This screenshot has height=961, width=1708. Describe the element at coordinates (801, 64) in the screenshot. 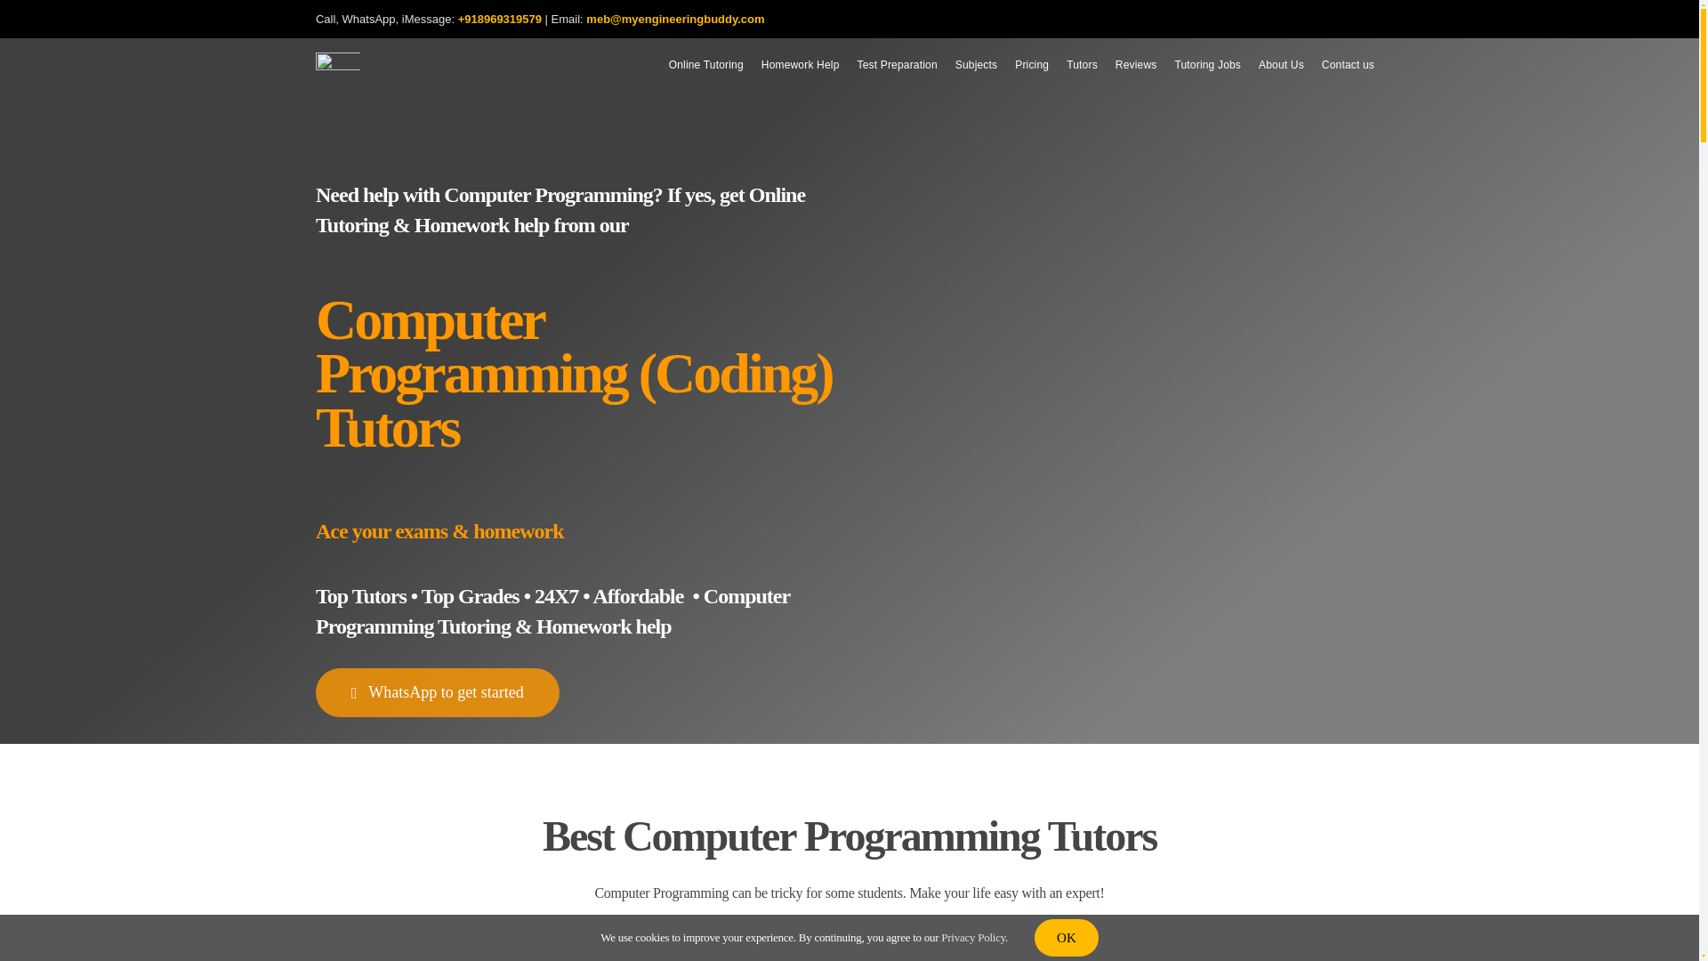

I see `Homework Help` at that location.